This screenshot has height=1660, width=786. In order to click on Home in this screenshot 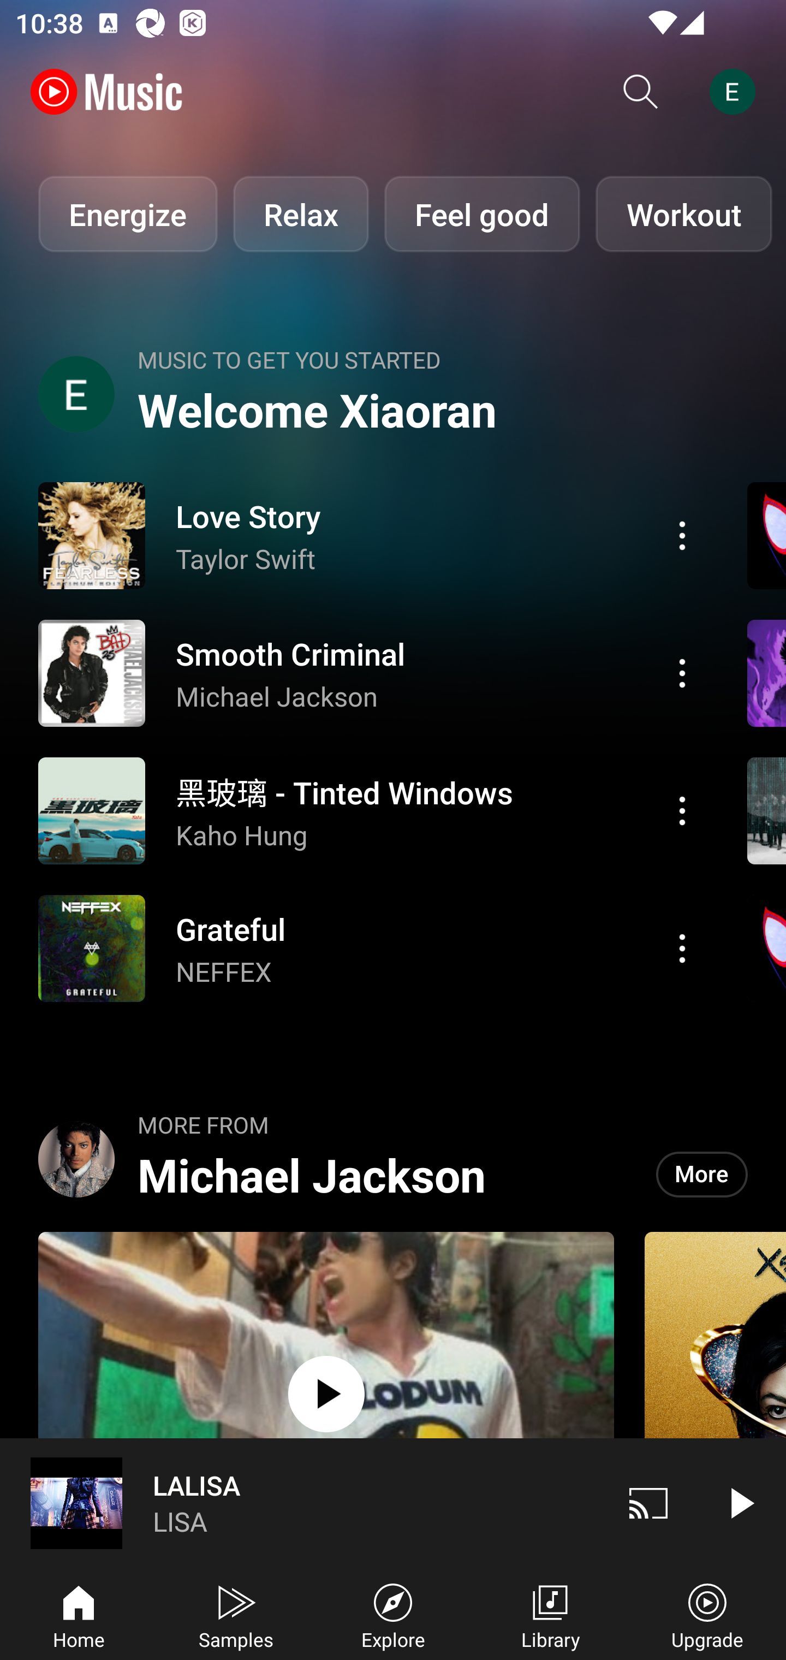, I will do `click(79, 1614)`.